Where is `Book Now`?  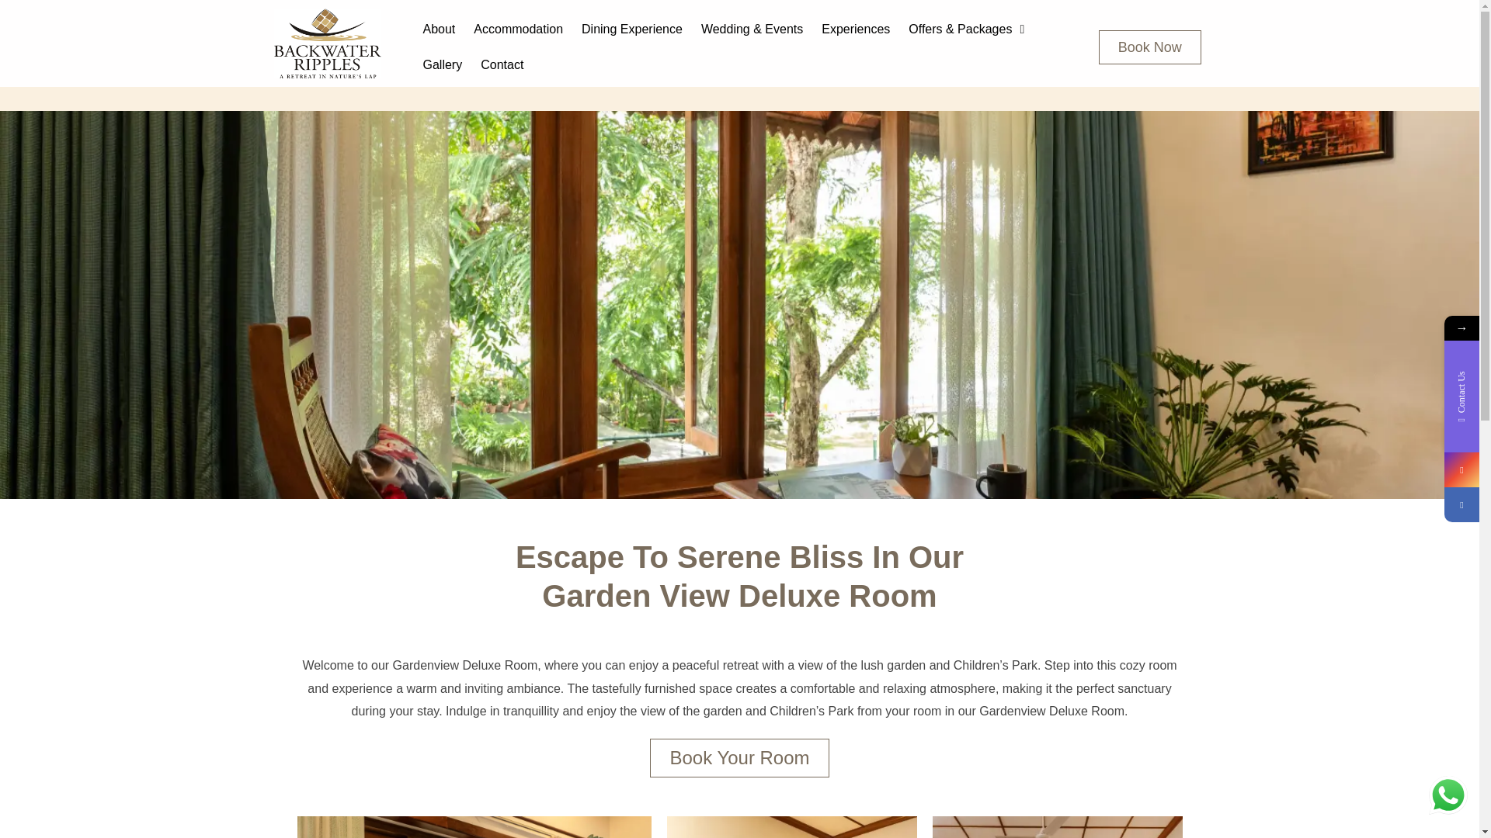
Book Now is located at coordinates (1150, 47).